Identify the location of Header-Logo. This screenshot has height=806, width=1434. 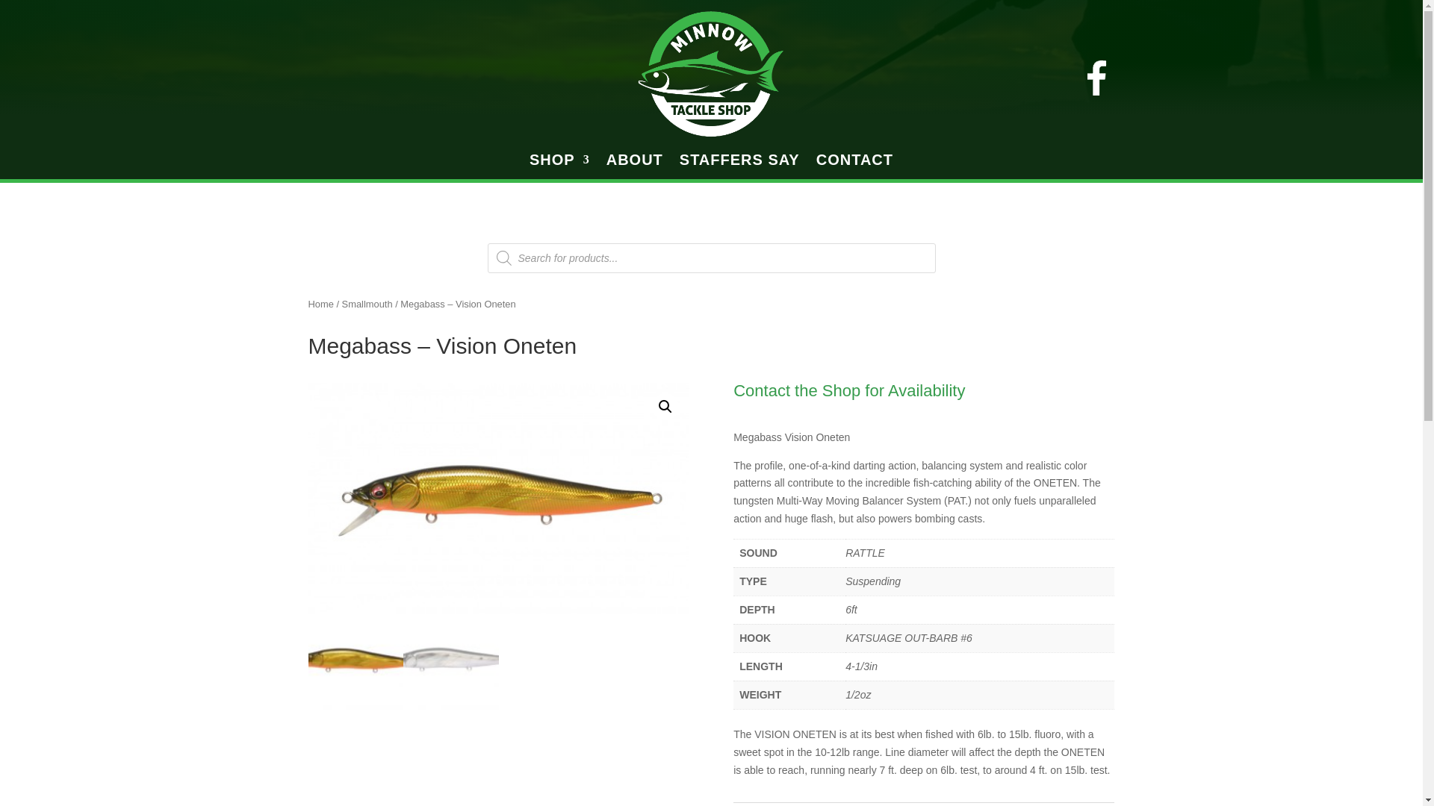
(711, 73).